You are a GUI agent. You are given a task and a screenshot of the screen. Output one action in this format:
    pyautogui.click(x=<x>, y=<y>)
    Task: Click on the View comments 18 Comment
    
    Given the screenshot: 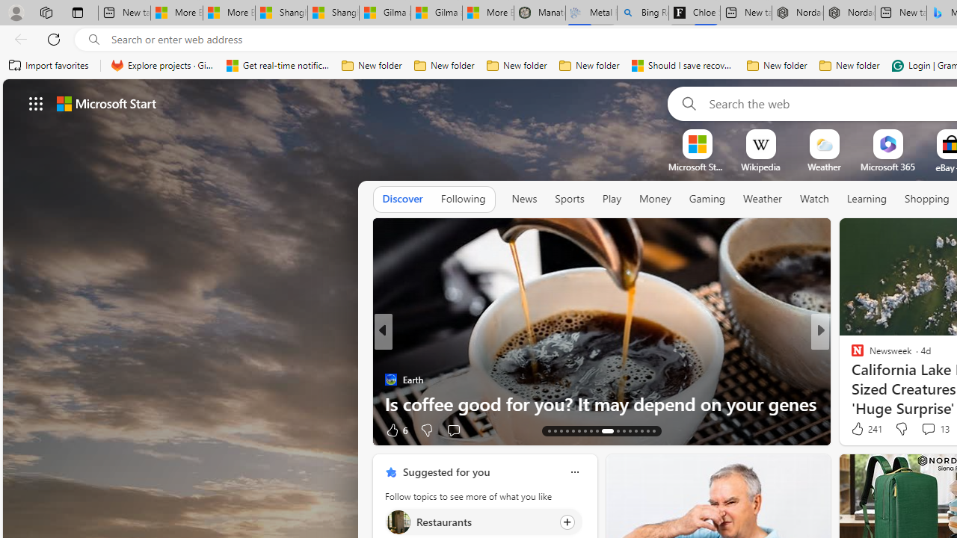 What is the action you would take?
    pyautogui.click(x=930, y=429)
    